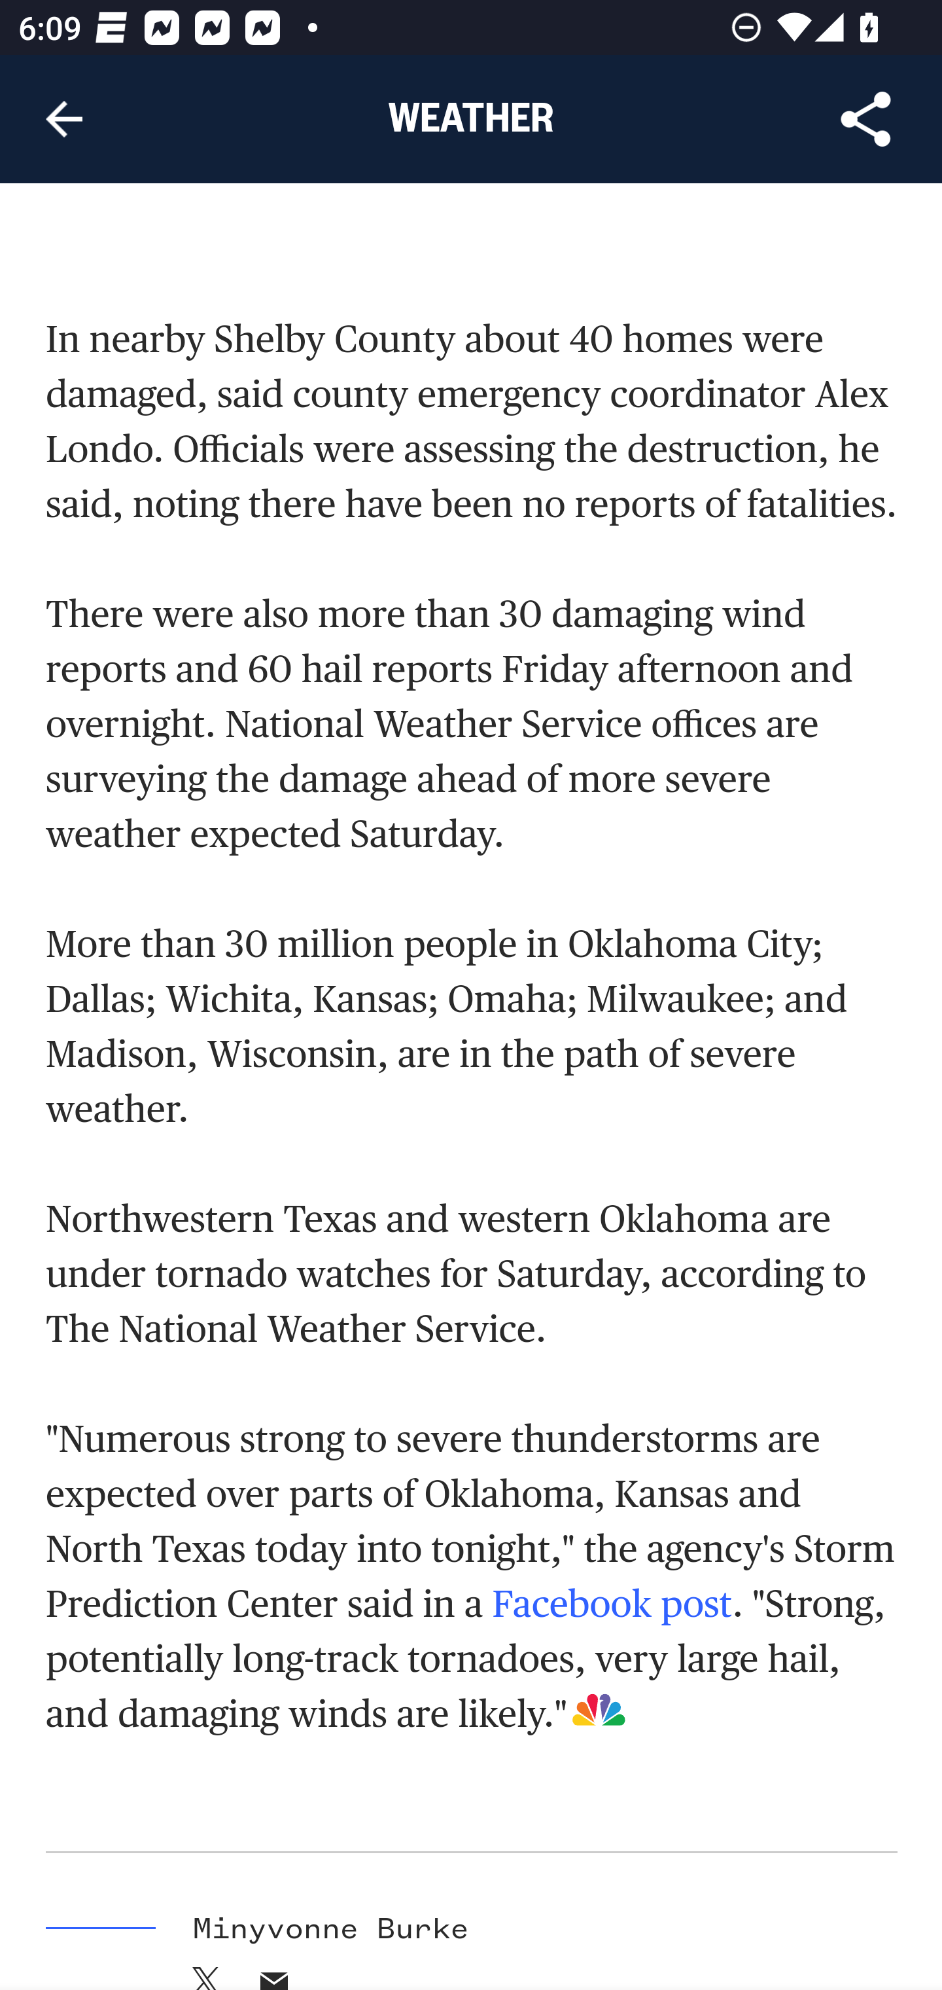  Describe the element at coordinates (611, 1604) in the screenshot. I see `Facebook post` at that location.